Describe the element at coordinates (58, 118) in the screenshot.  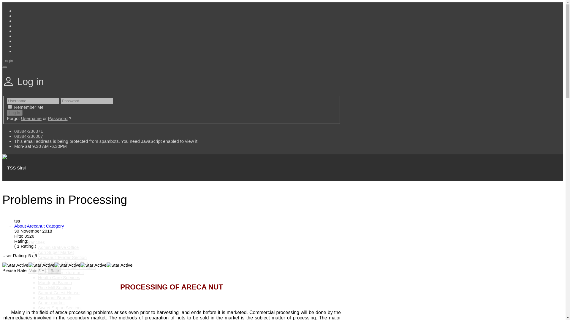
I see `Password` at that location.